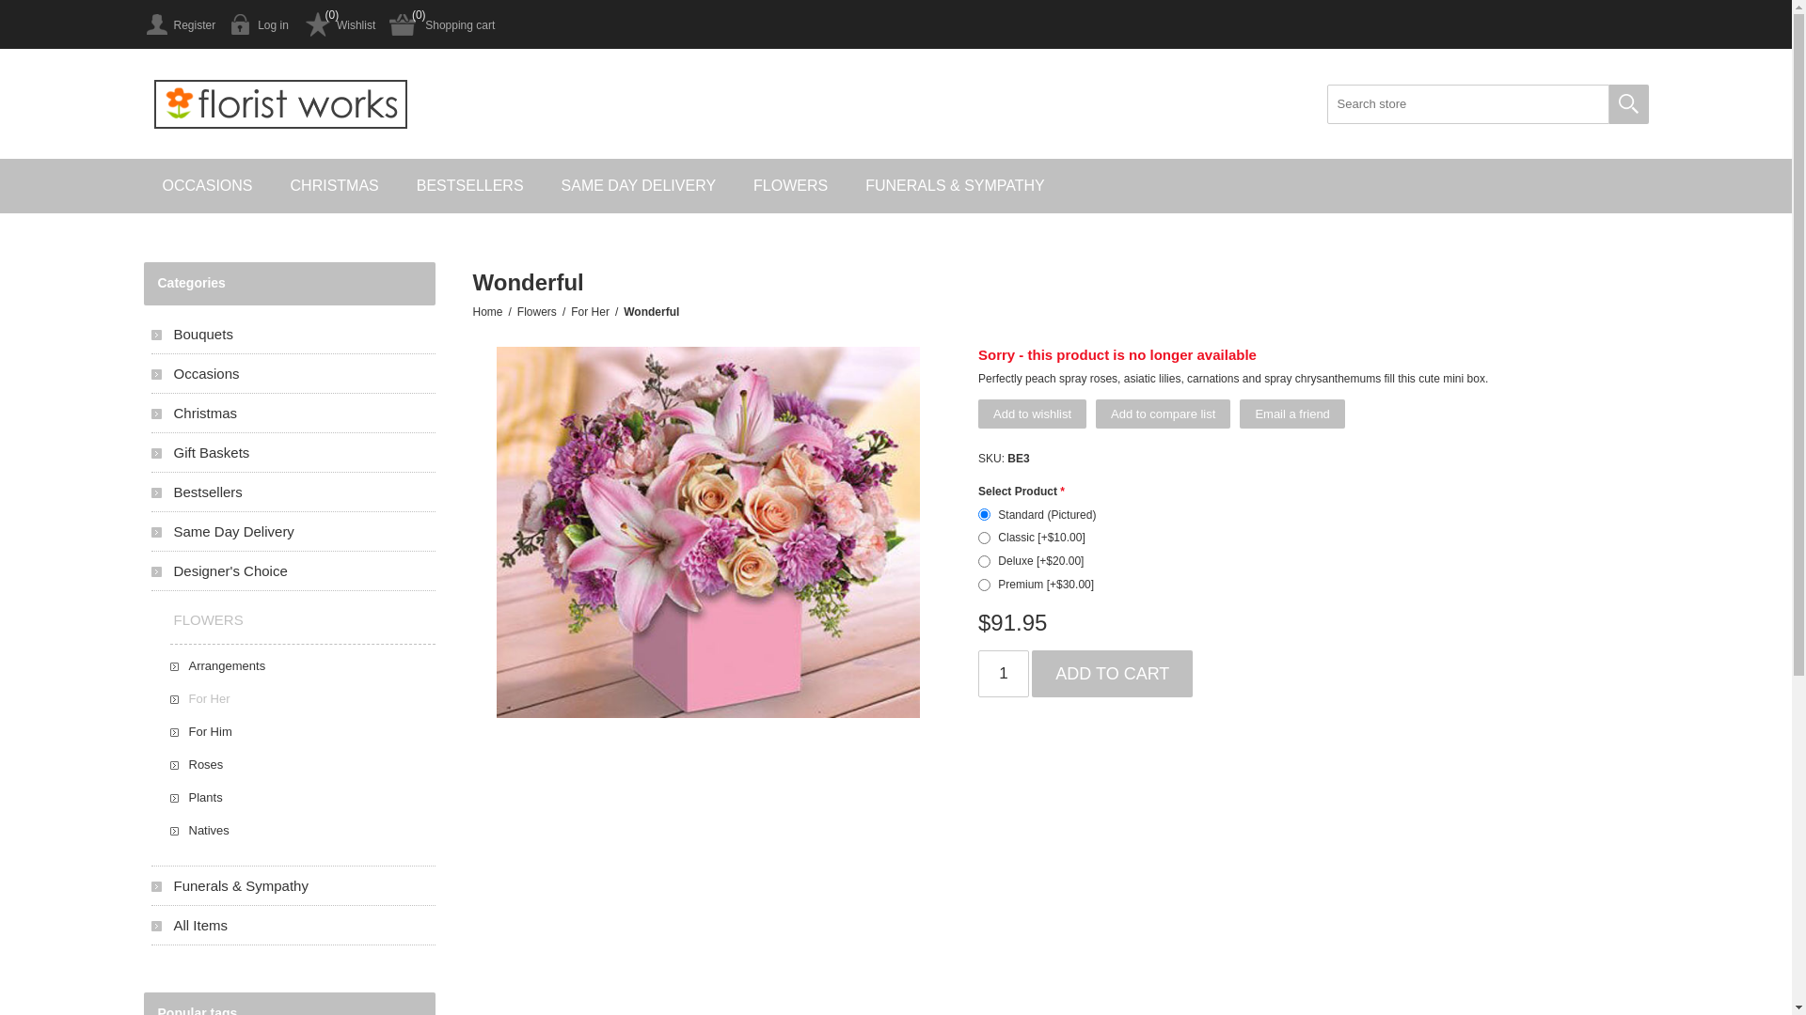  What do you see at coordinates (293, 453) in the screenshot?
I see `Gift Baskets` at bounding box center [293, 453].